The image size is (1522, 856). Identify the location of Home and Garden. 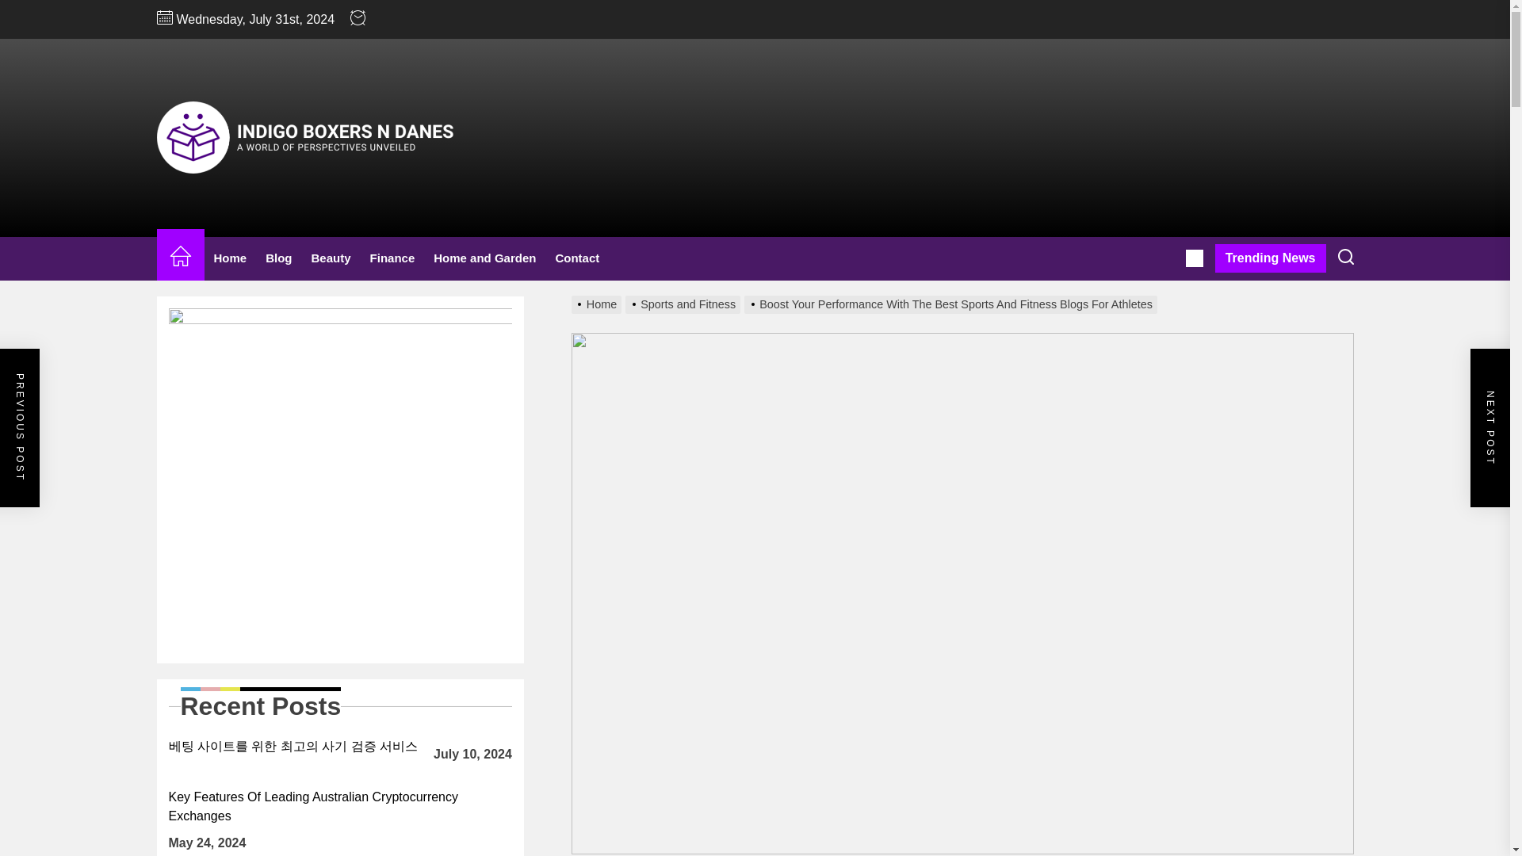
(484, 258).